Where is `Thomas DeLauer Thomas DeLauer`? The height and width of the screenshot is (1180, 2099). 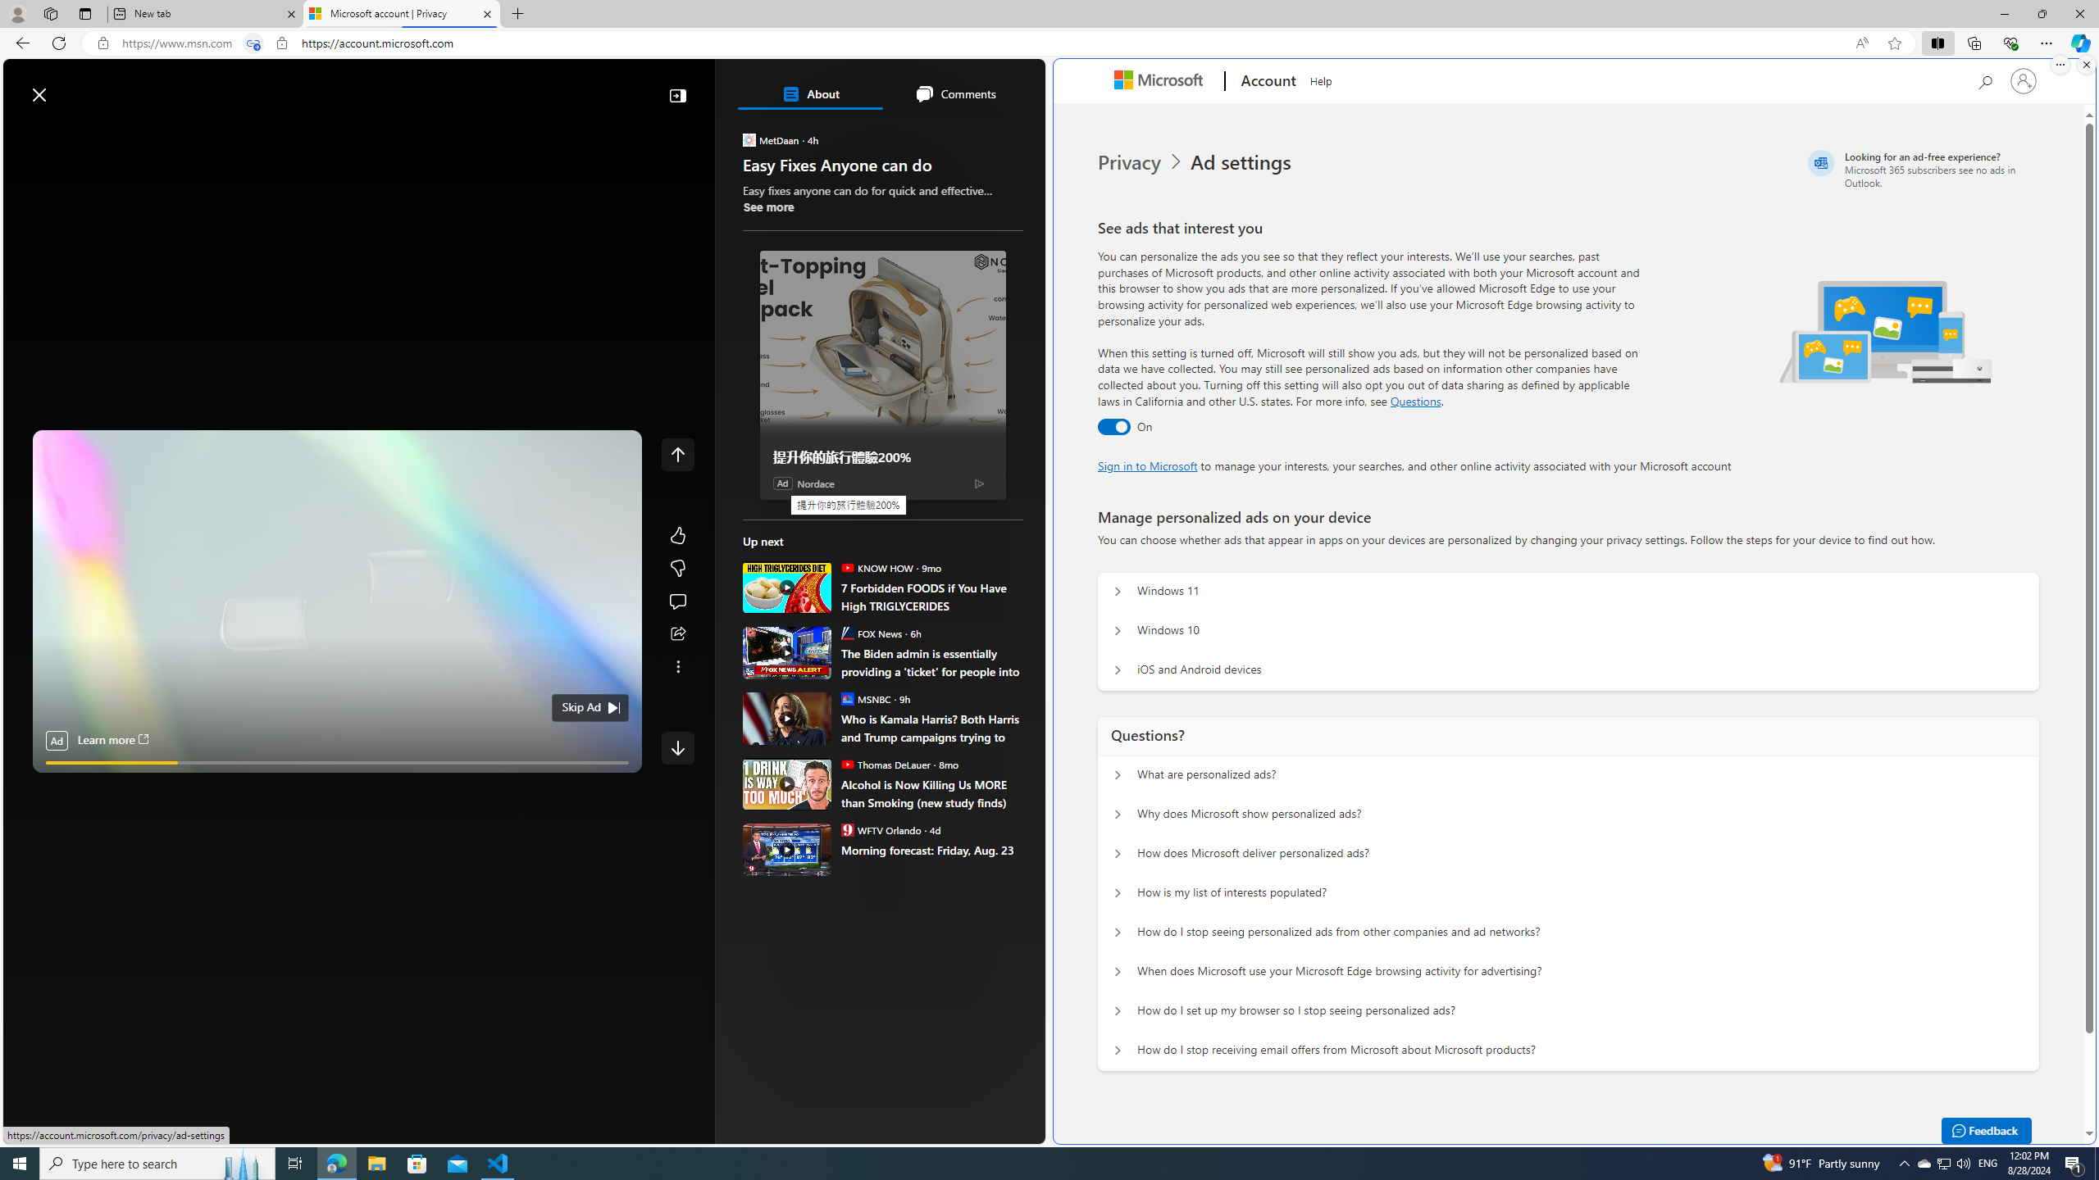 Thomas DeLauer Thomas DeLauer is located at coordinates (885, 764).